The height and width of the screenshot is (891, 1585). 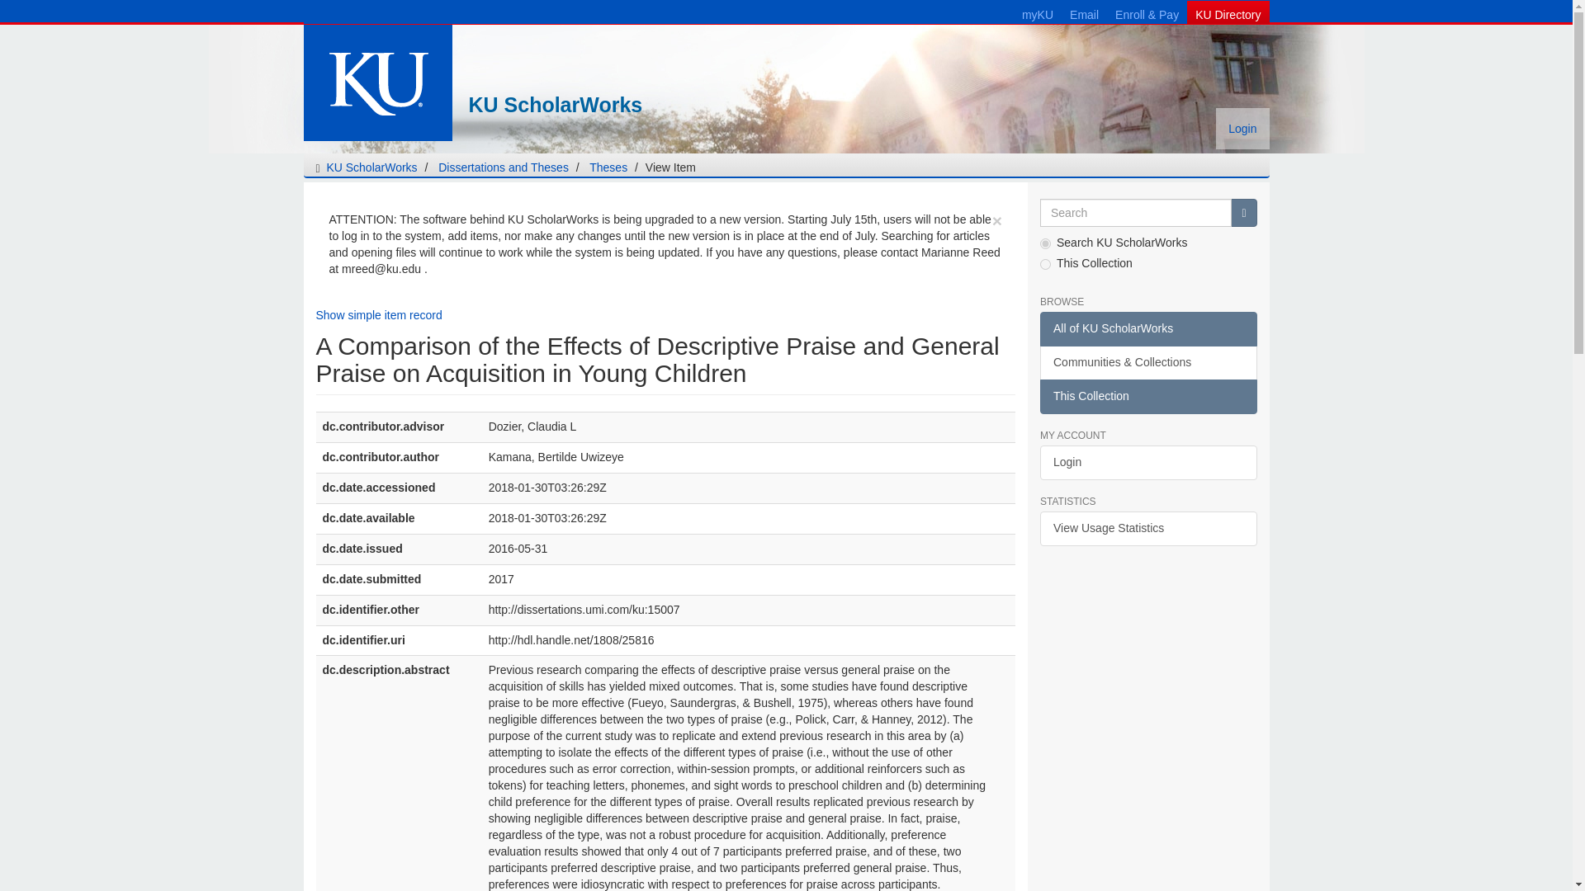 What do you see at coordinates (1242, 129) in the screenshot?
I see `Login` at bounding box center [1242, 129].